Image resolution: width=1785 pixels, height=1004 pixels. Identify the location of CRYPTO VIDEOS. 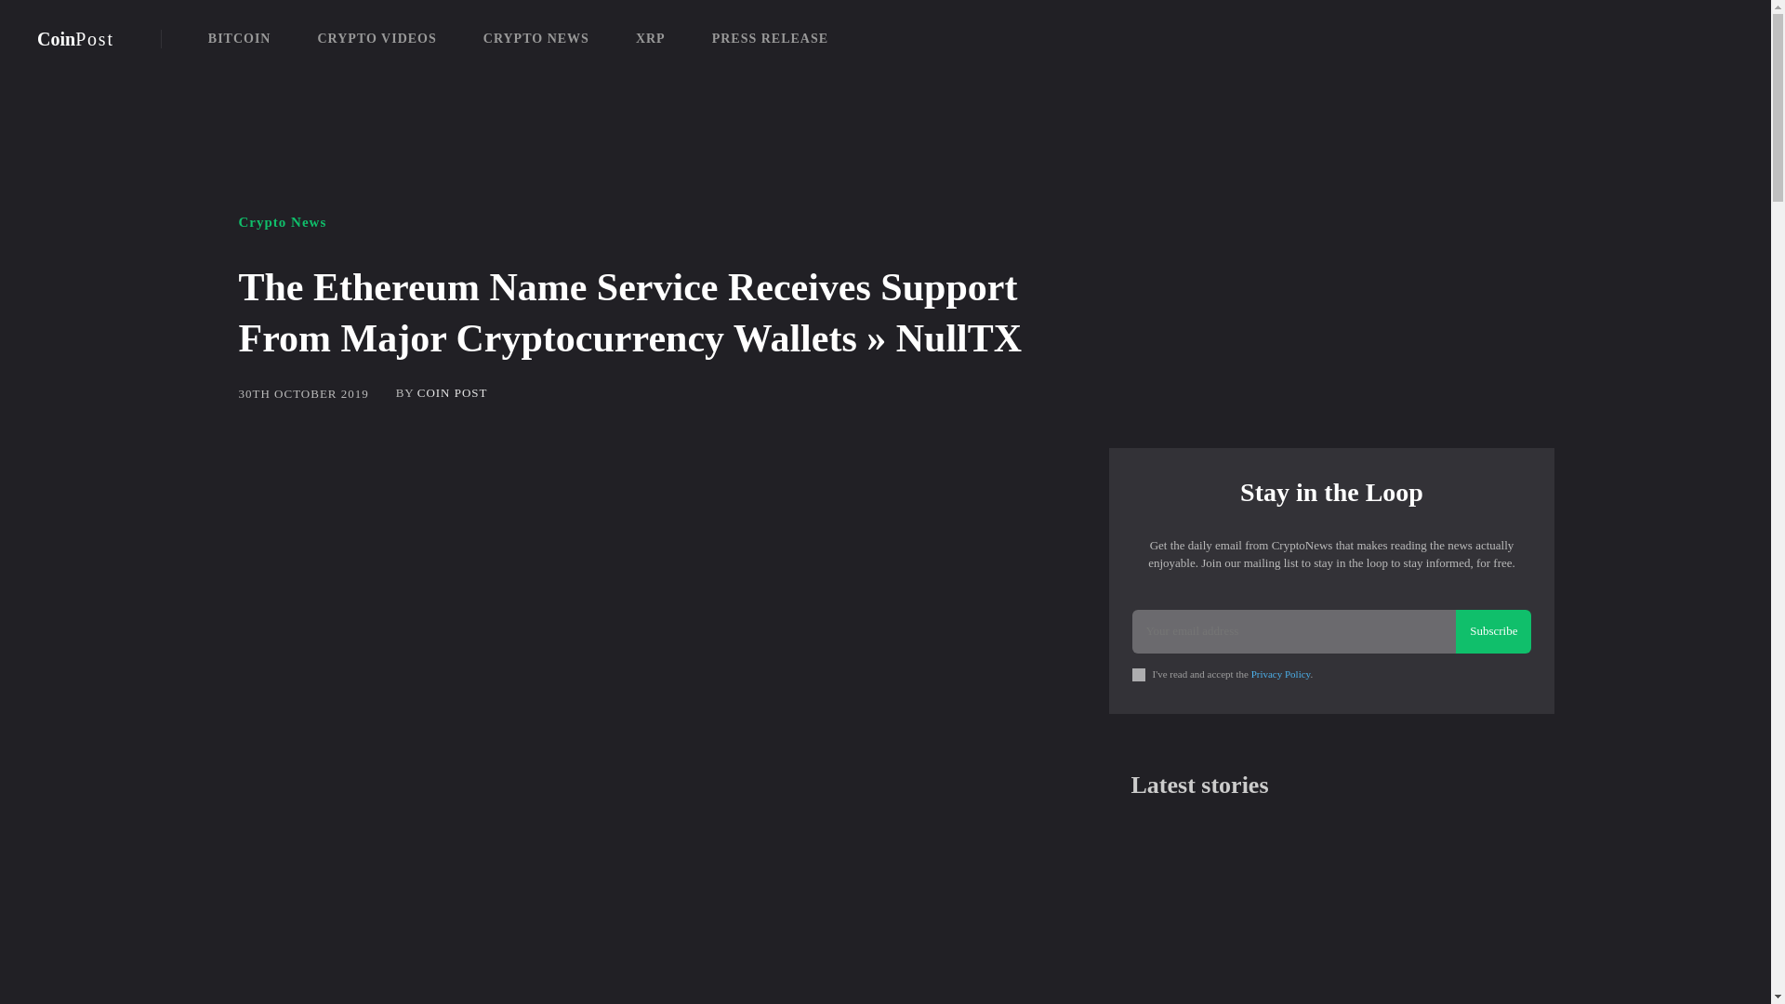
(376, 39).